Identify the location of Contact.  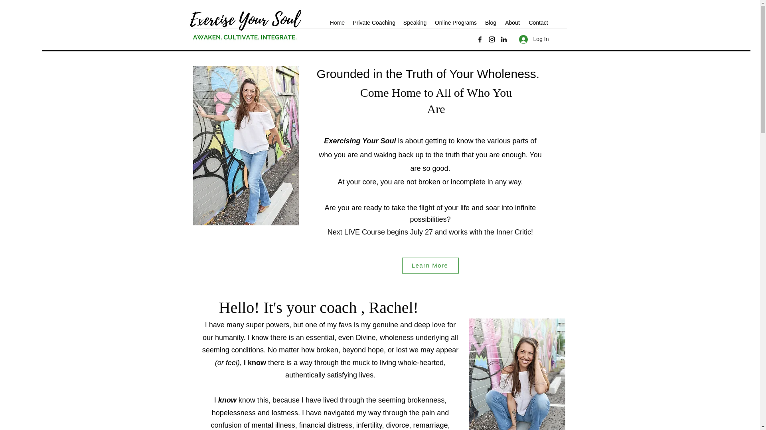
(538, 23).